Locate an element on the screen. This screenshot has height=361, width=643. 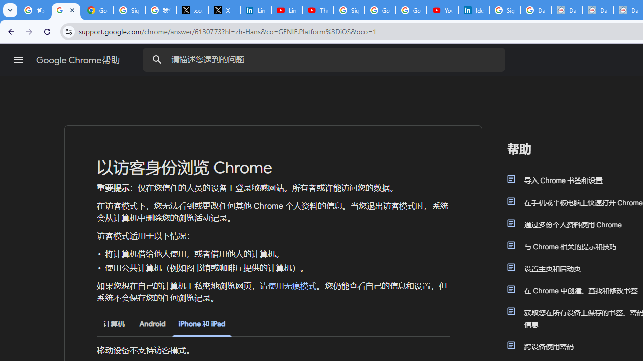
Android is located at coordinates (152, 324).